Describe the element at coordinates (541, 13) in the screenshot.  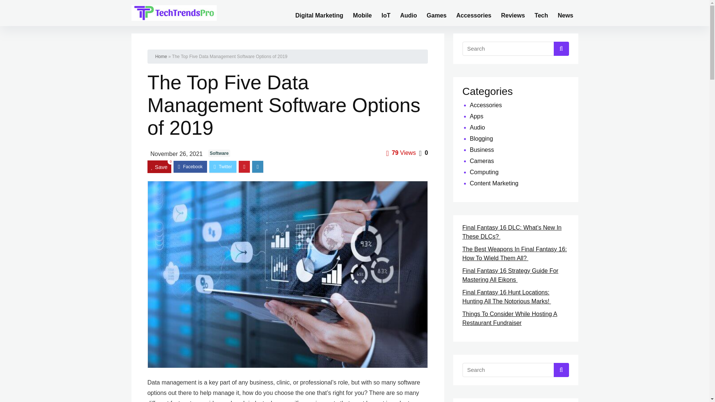
I see `Tech` at that location.